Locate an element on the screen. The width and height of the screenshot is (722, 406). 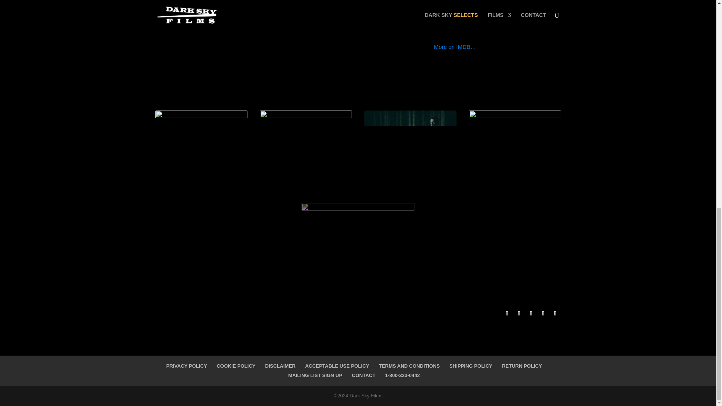
GT-Background-1 is located at coordinates (515, 162).